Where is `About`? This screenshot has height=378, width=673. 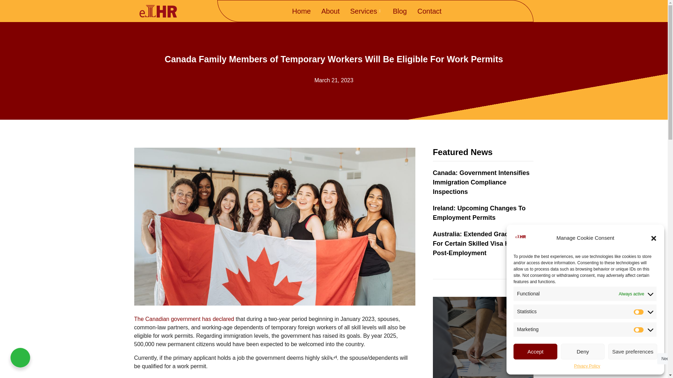 About is located at coordinates (330, 11).